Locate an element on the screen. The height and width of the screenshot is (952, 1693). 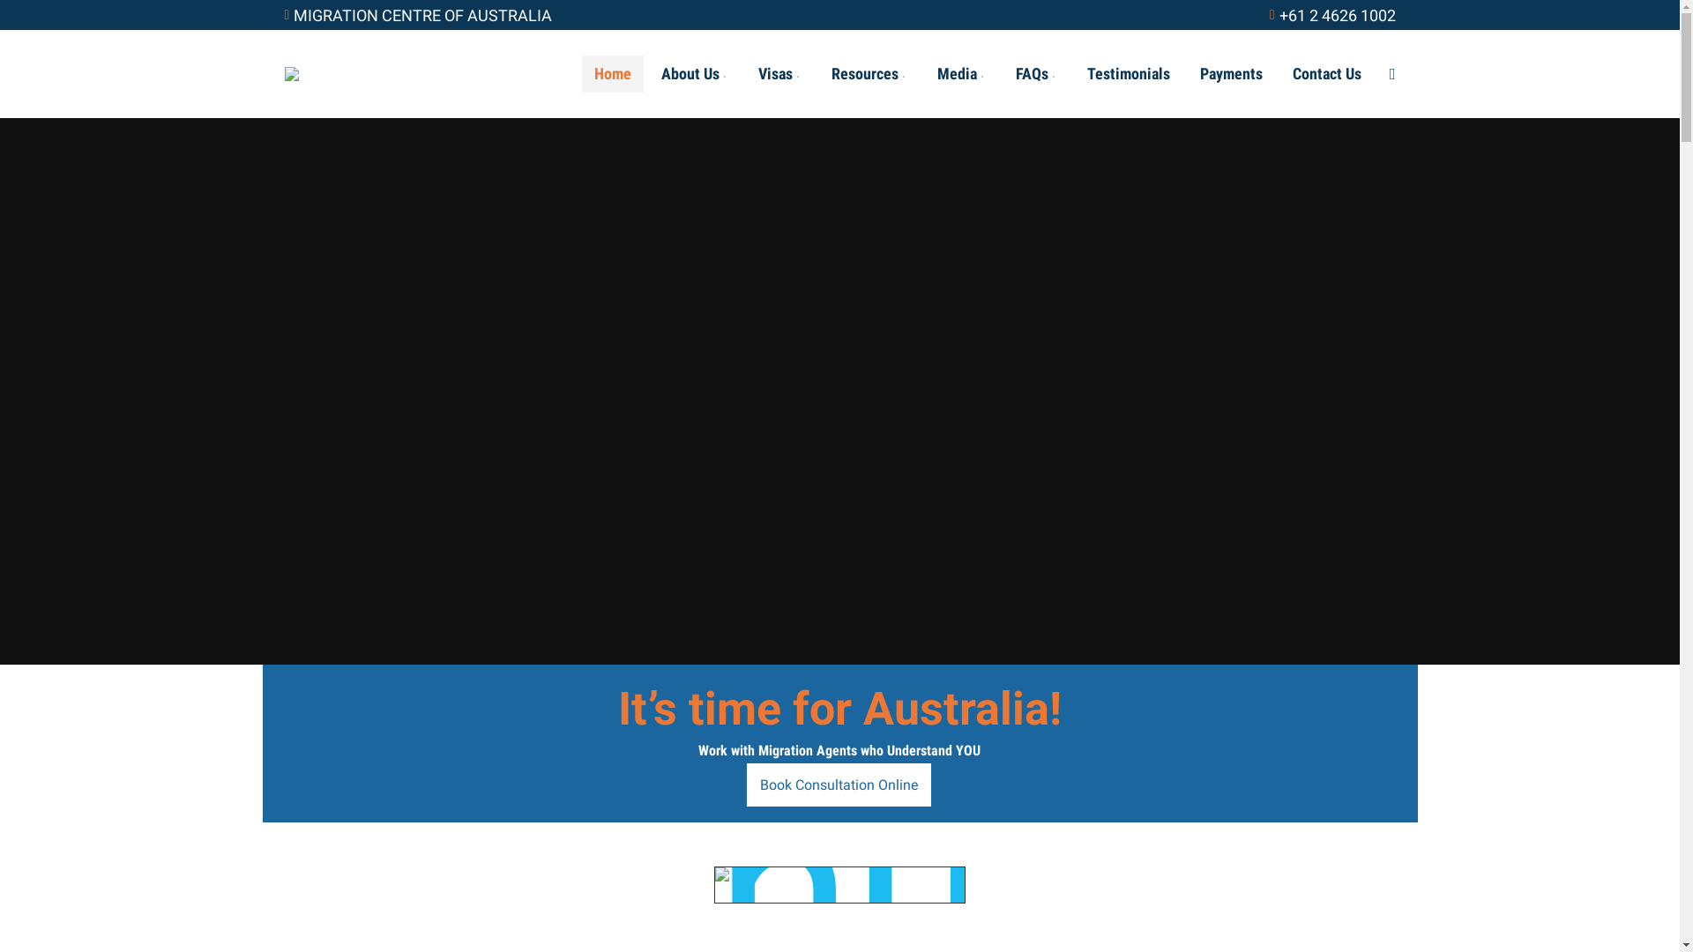
Contact Us is located at coordinates (1327, 74).